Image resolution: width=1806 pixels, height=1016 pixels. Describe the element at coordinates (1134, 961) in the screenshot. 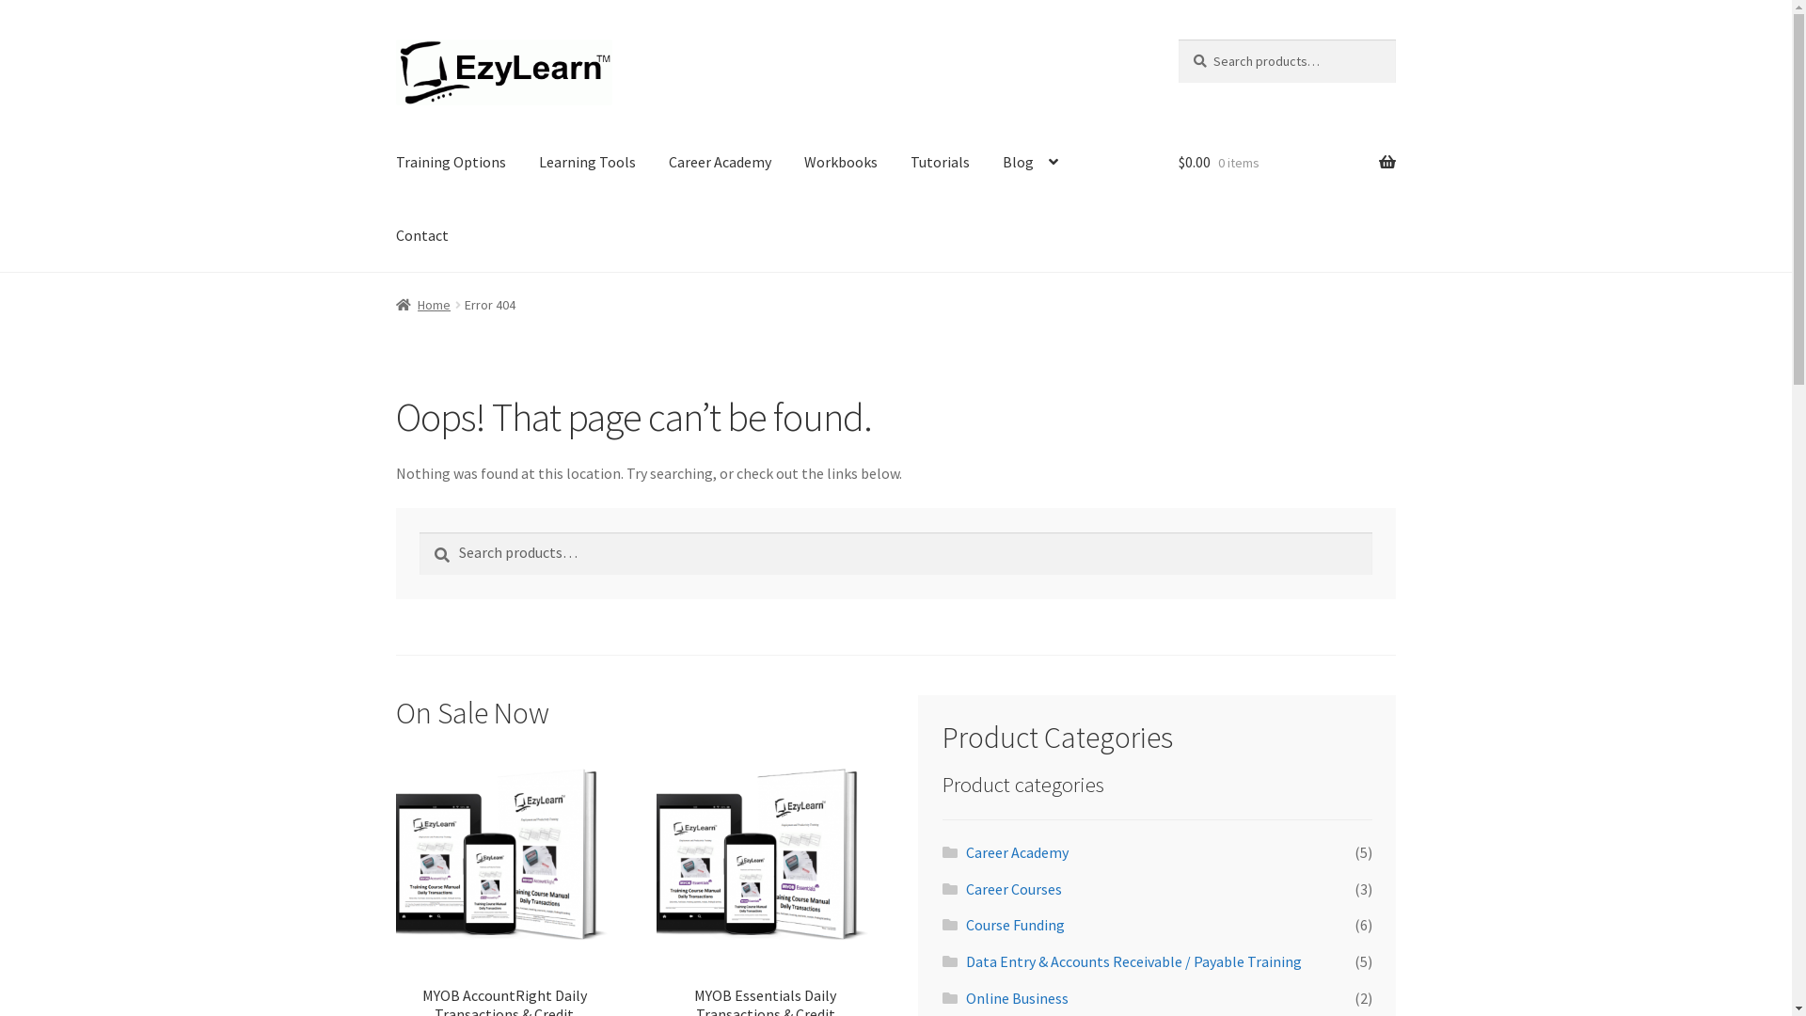

I see `Data Entry & Accounts Receivable / Payable Training` at that location.